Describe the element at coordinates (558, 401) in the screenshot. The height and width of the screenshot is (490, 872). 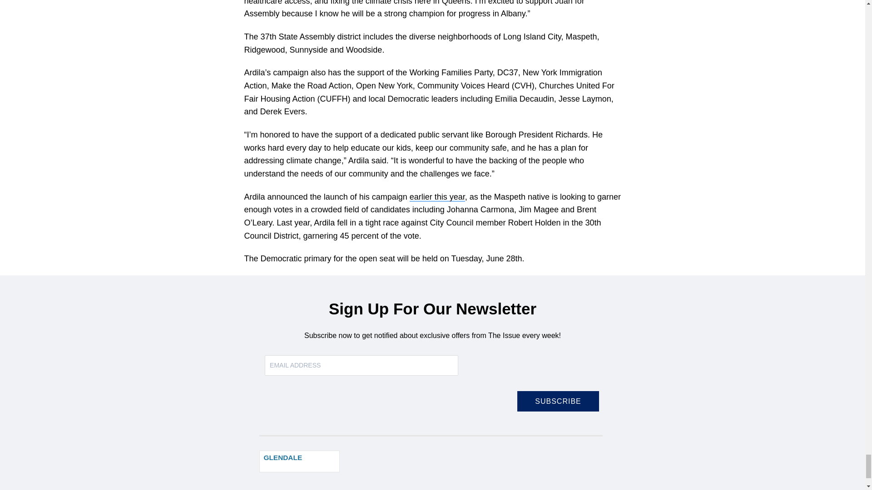
I see `Subscribe` at that location.